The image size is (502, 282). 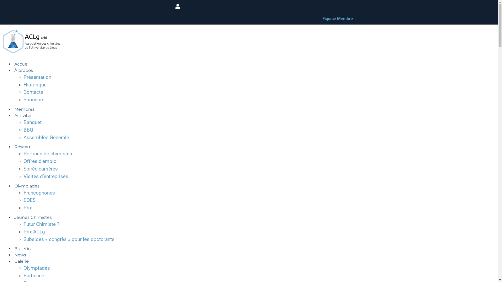 What do you see at coordinates (22, 64) in the screenshot?
I see `Accueil` at bounding box center [22, 64].